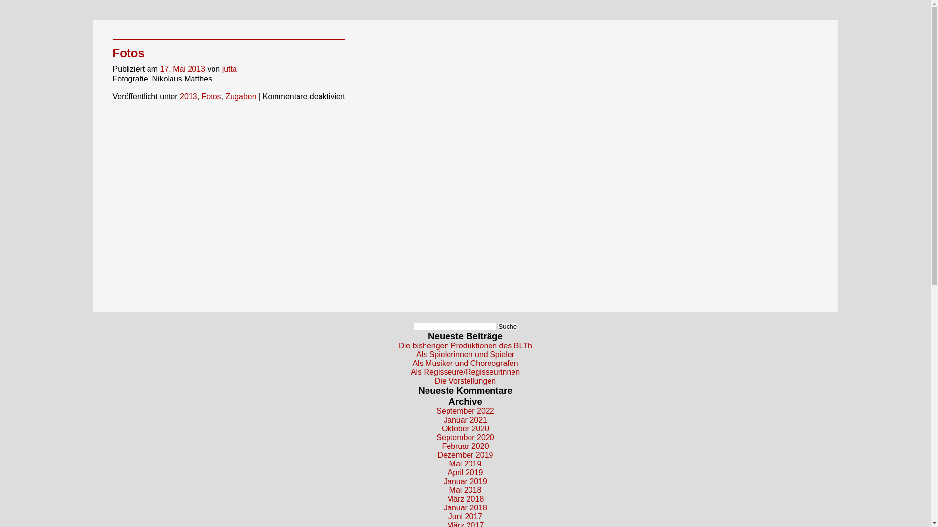 This screenshot has width=938, height=527. What do you see at coordinates (240, 97) in the screenshot?
I see `Zugaben` at bounding box center [240, 97].